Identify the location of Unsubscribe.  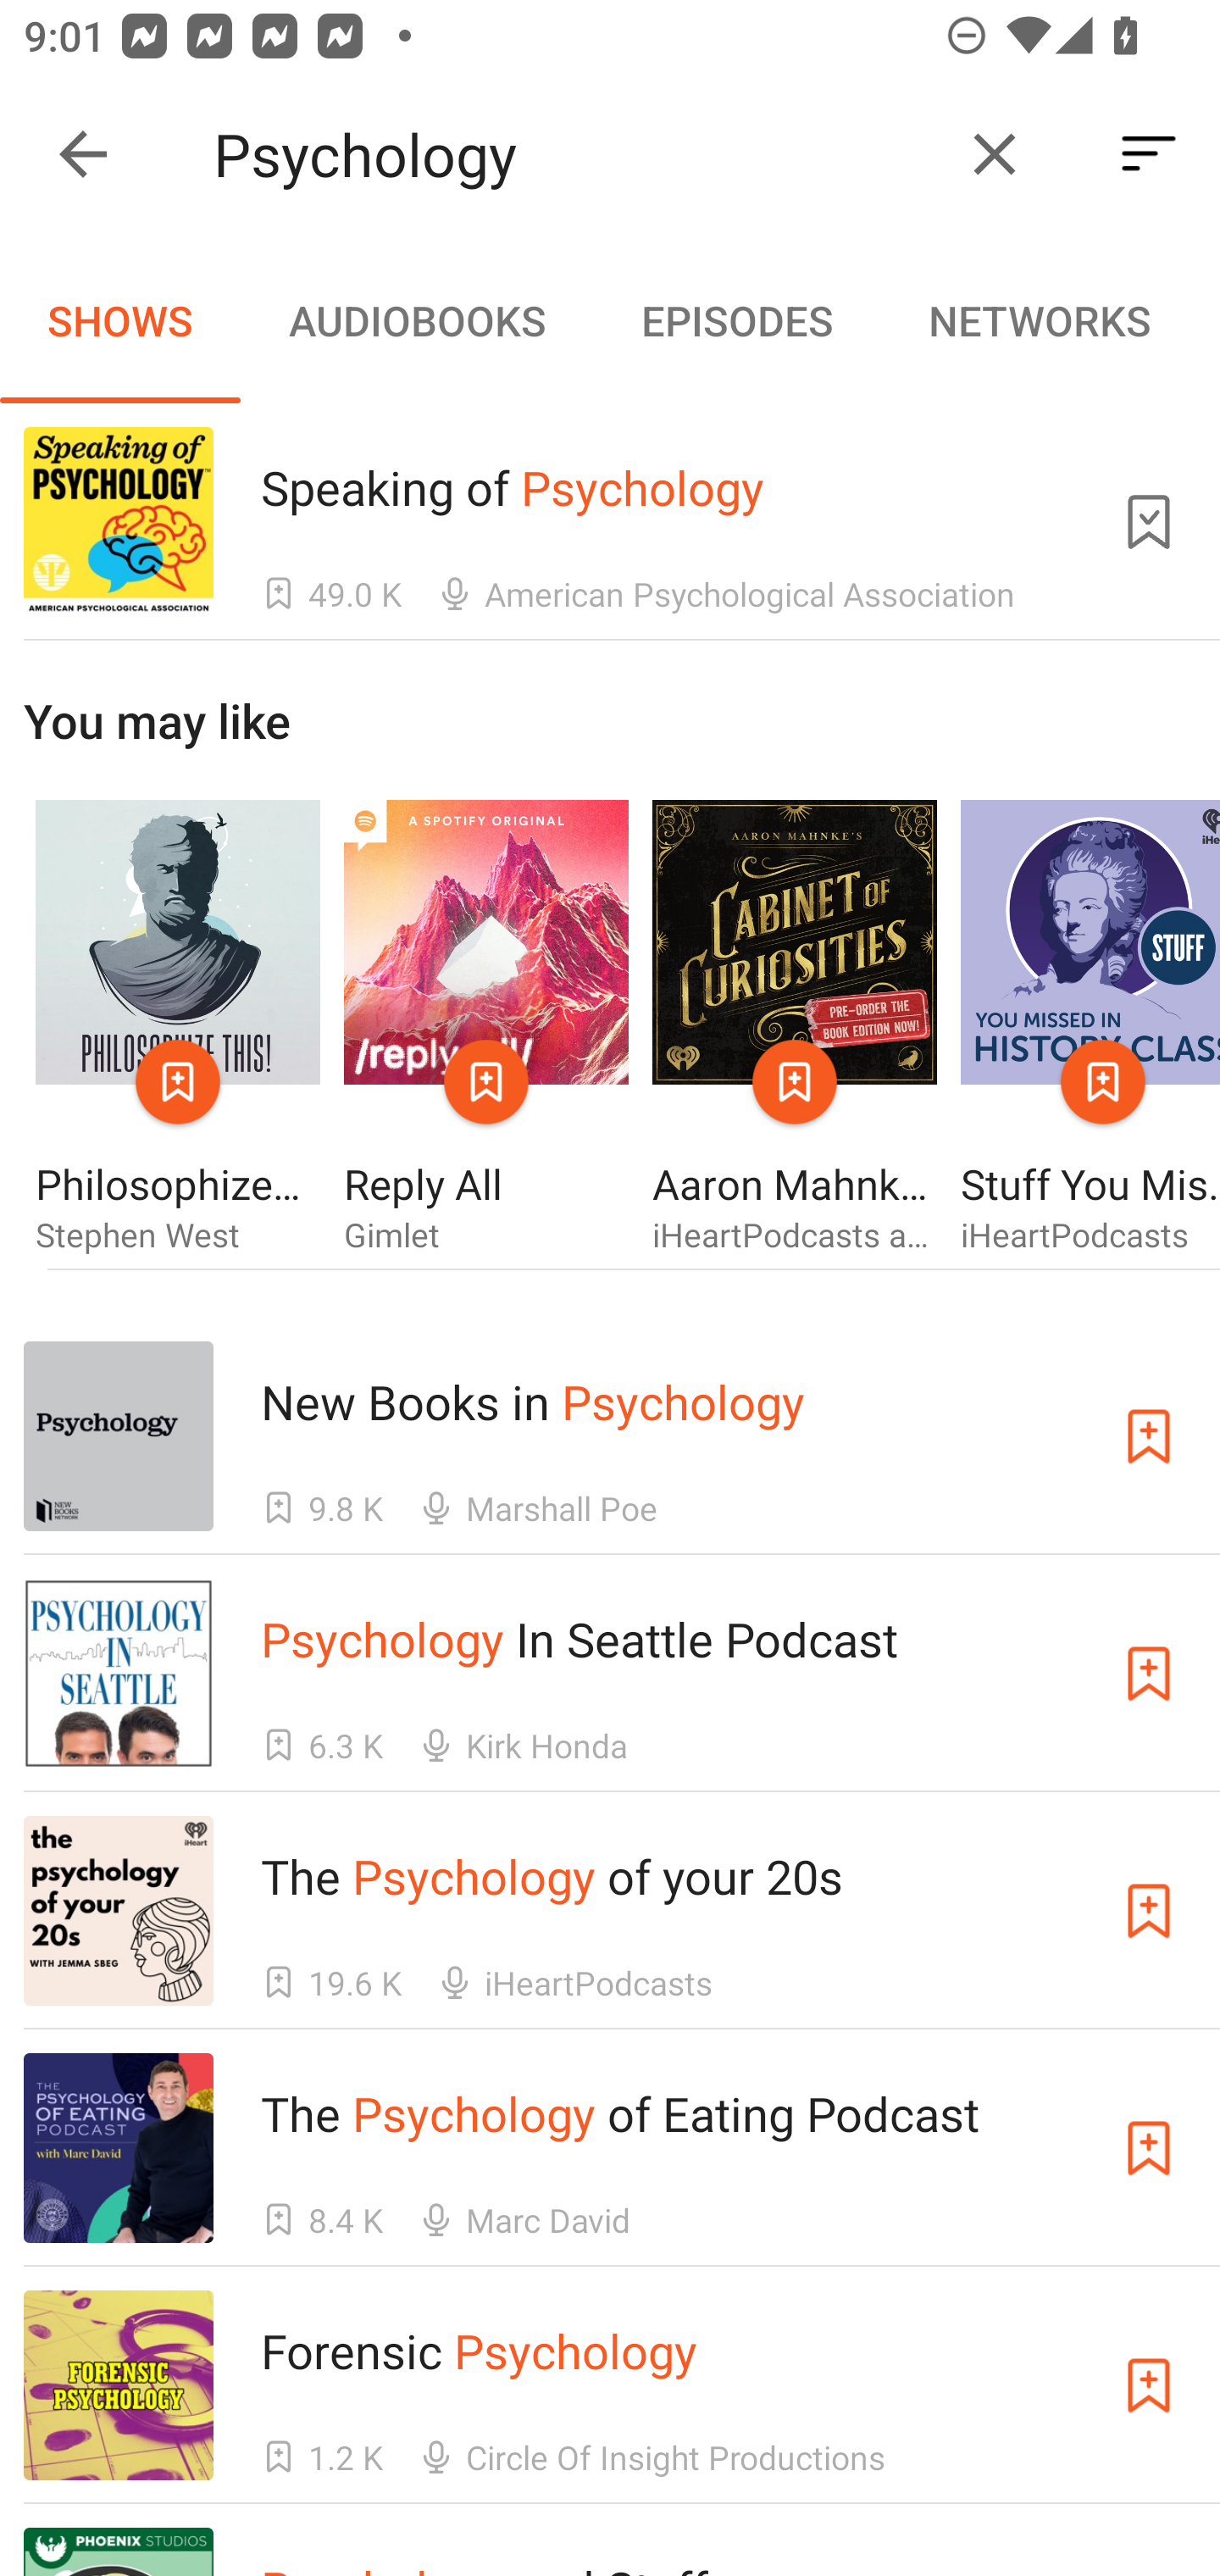
(1149, 521).